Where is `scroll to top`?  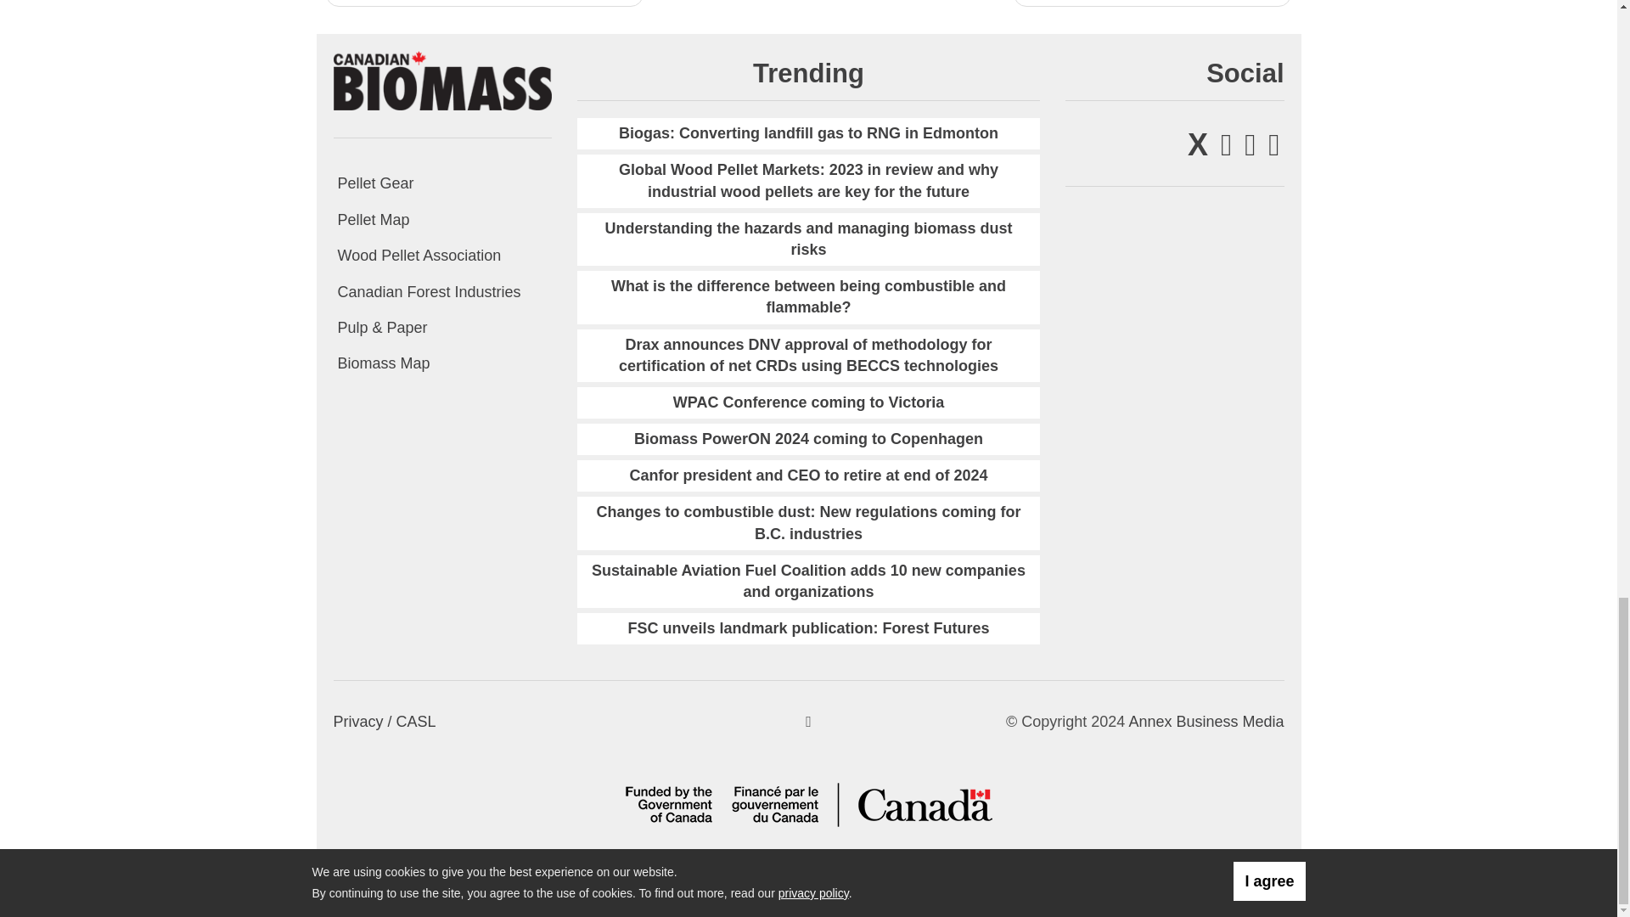 scroll to top is located at coordinates (808, 722).